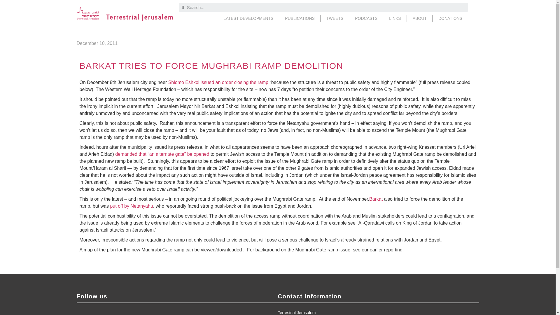 The height and width of the screenshot is (315, 560). Describe the element at coordinates (131, 206) in the screenshot. I see `put off by Netanyahu` at that location.